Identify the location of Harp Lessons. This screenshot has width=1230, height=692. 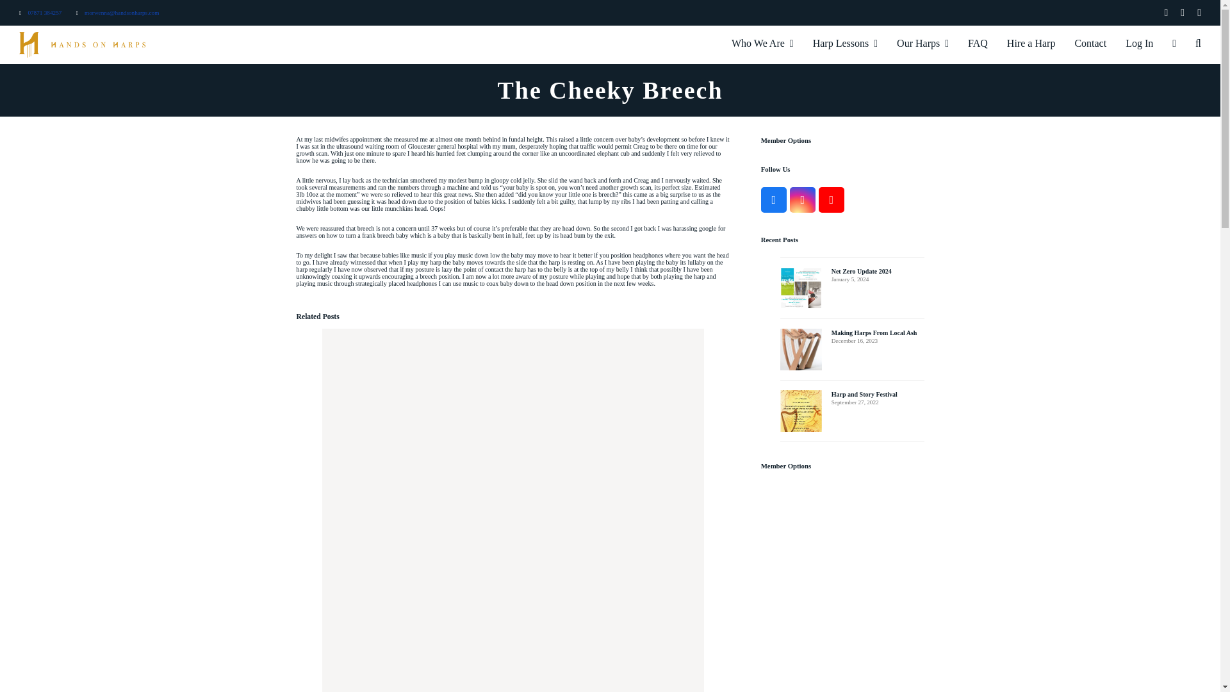
(844, 45).